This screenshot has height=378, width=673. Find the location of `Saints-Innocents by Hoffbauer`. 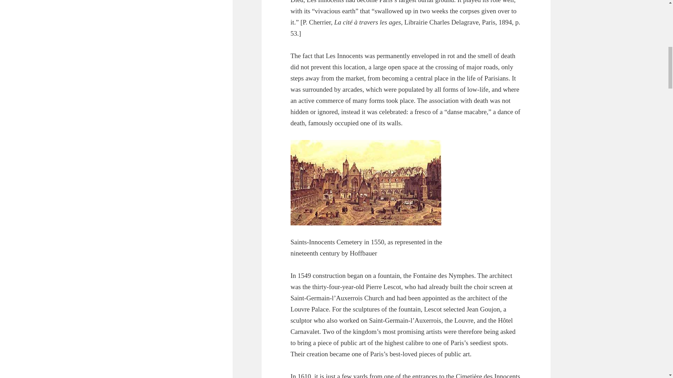

Saints-Innocents by Hoffbauer is located at coordinates (366, 182).